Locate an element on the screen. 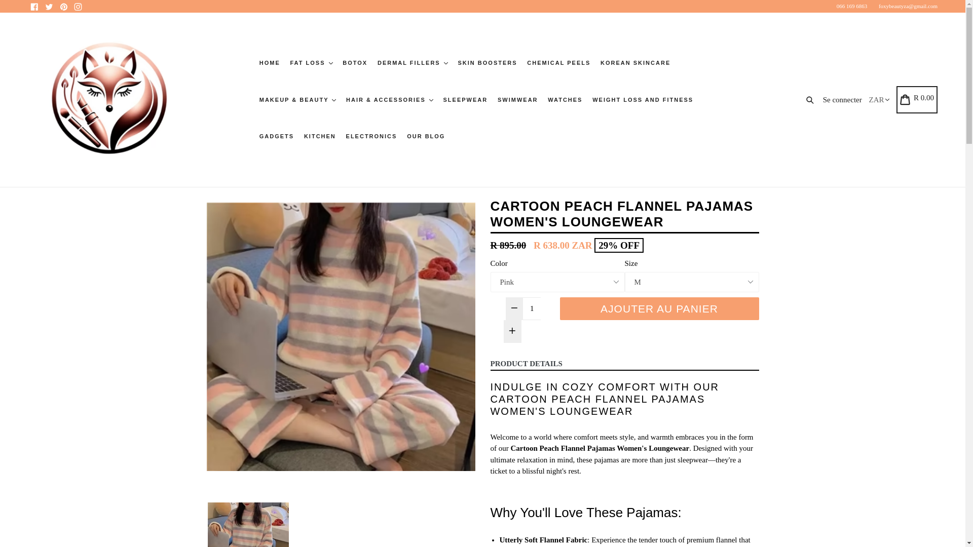 Image resolution: width=973 pixels, height=547 pixels. Foxy Beauty sur Facebook is located at coordinates (34, 6).